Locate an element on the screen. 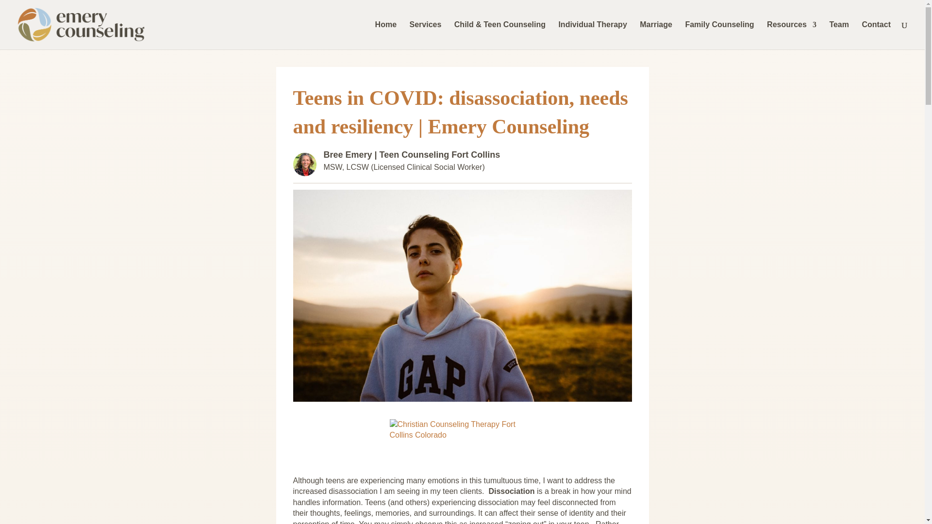 The width and height of the screenshot is (932, 524). Marriage is located at coordinates (655, 35).